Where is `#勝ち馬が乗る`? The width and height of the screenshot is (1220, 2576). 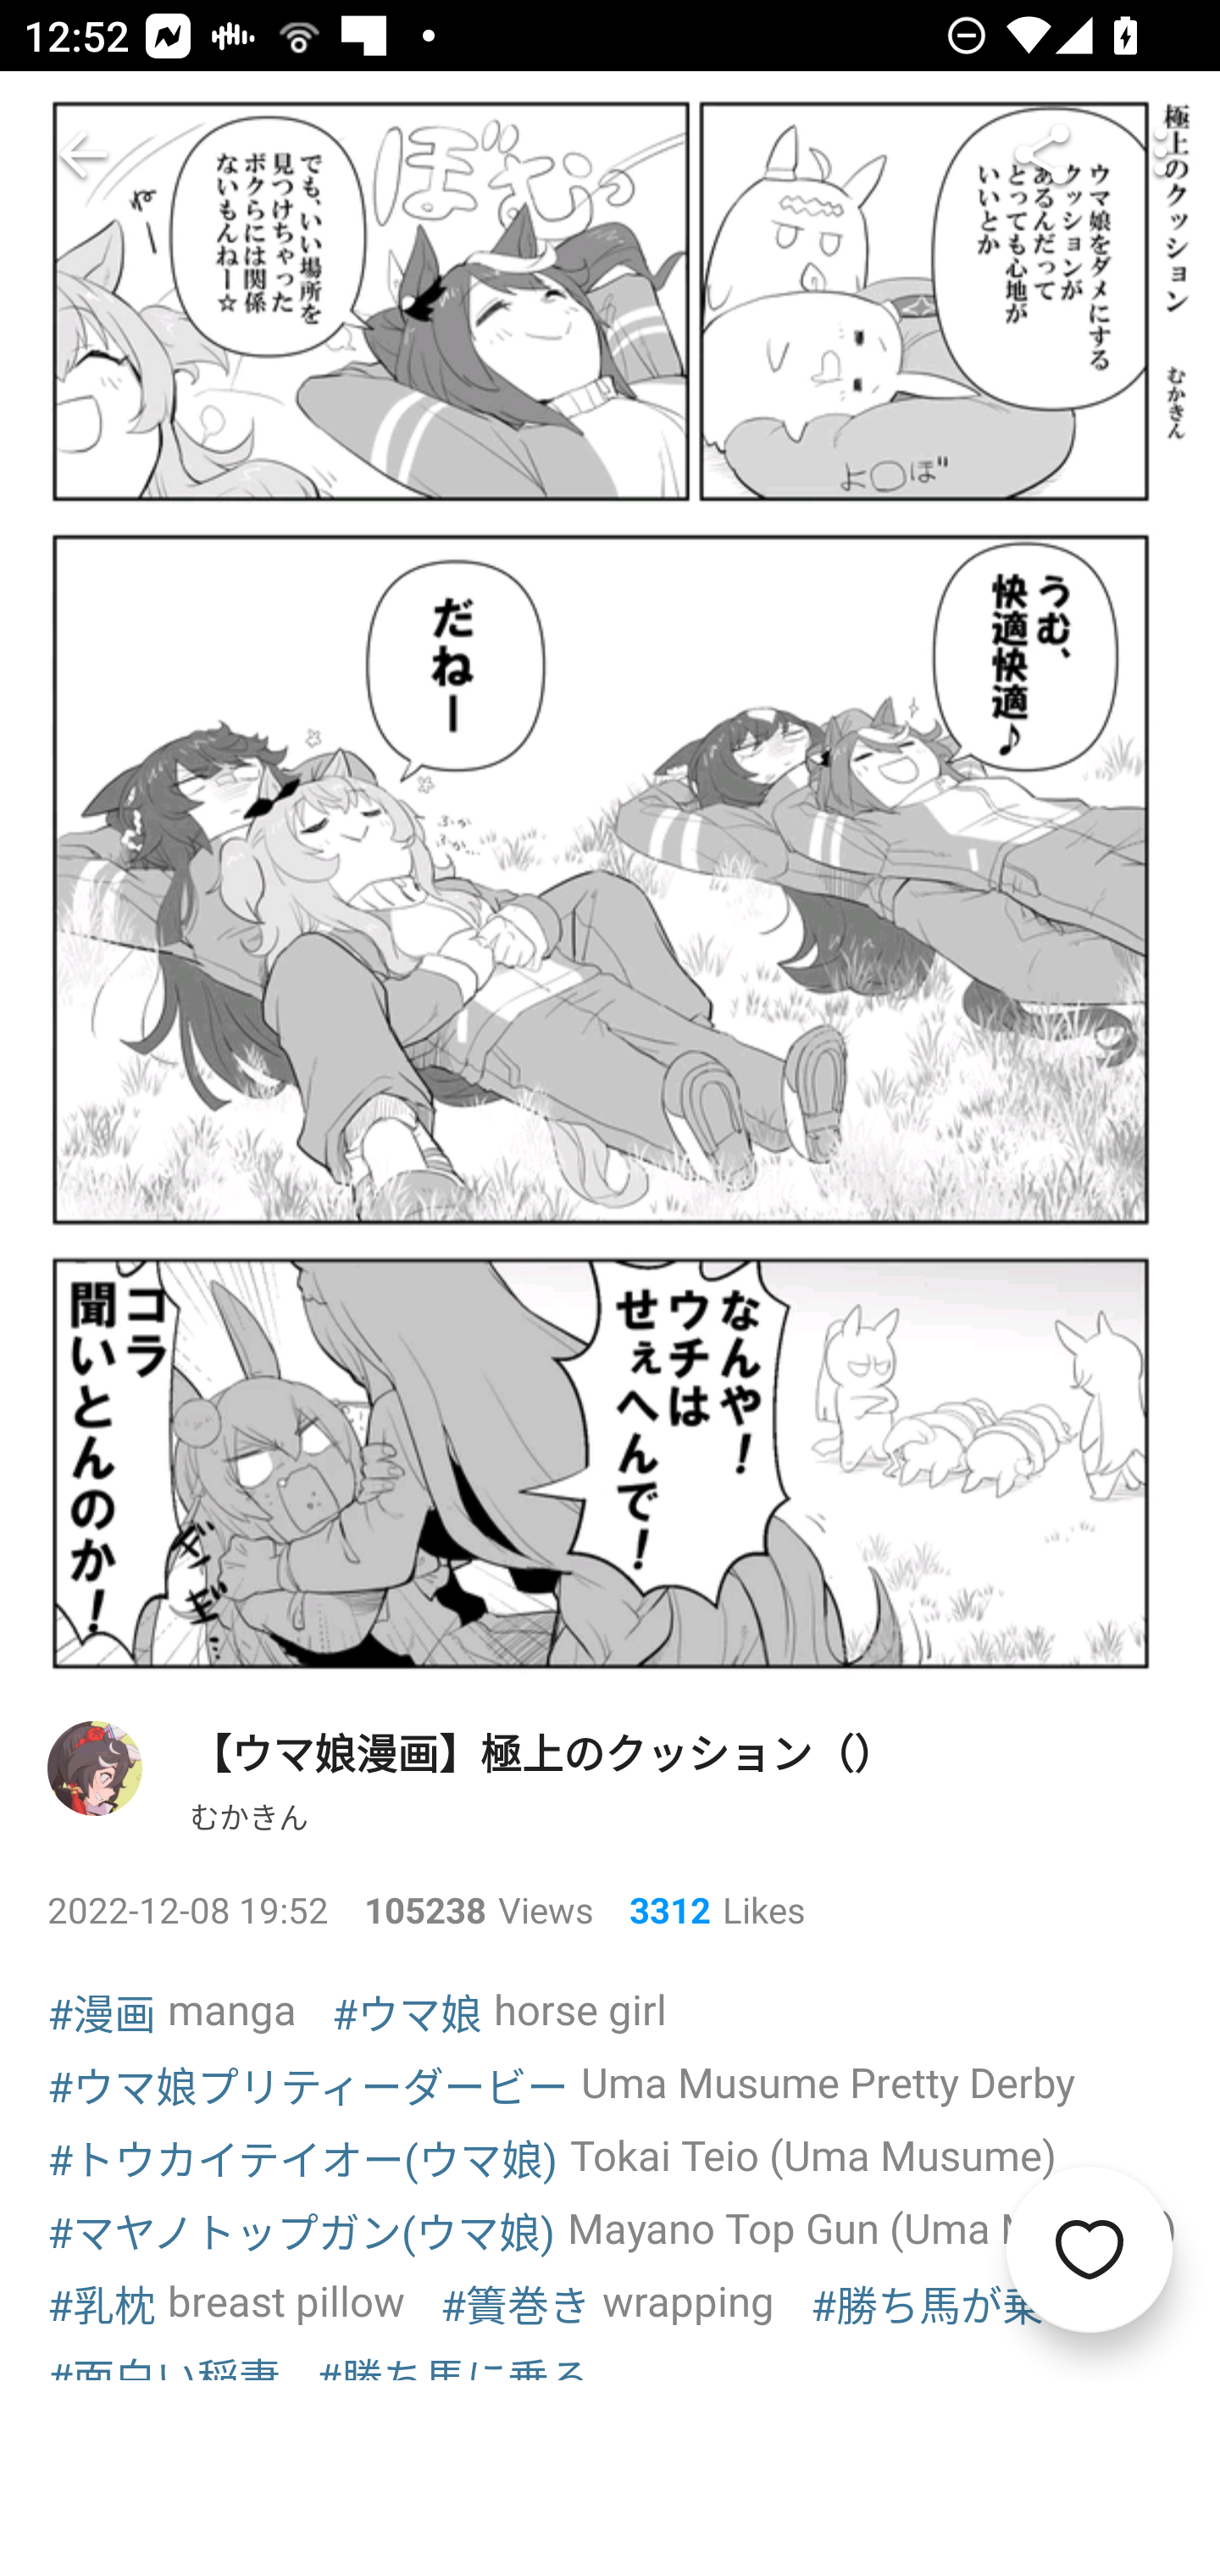 #勝ち馬が乗る is located at coordinates (948, 2303).